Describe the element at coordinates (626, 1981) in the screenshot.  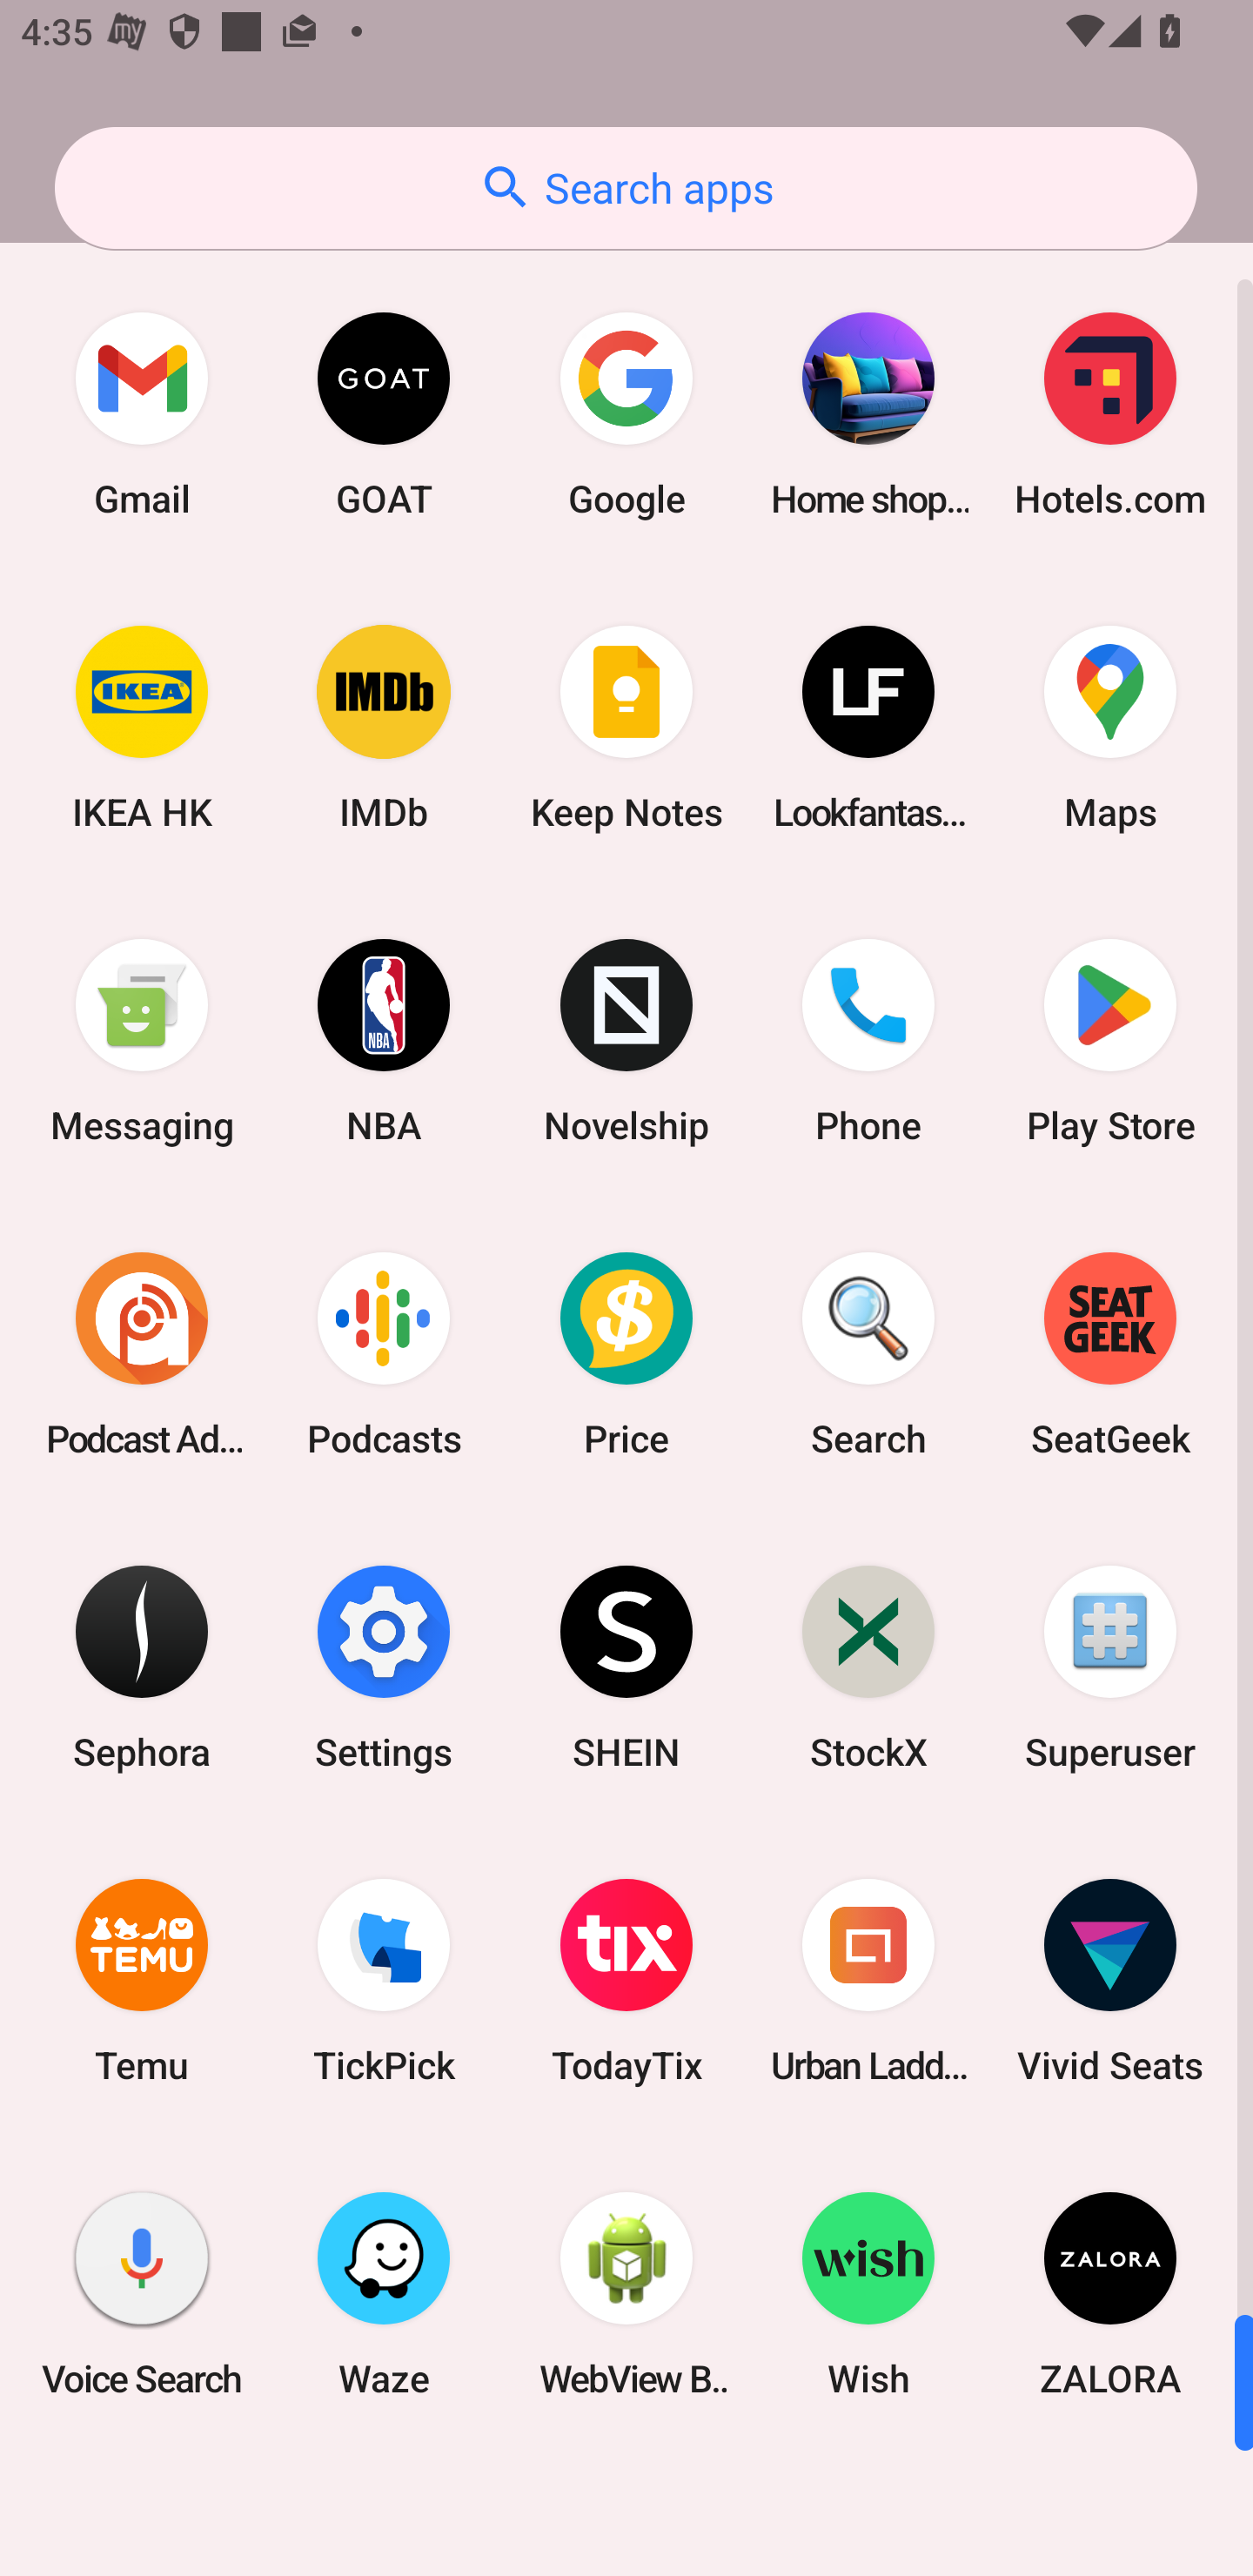
I see `TodayTix` at that location.